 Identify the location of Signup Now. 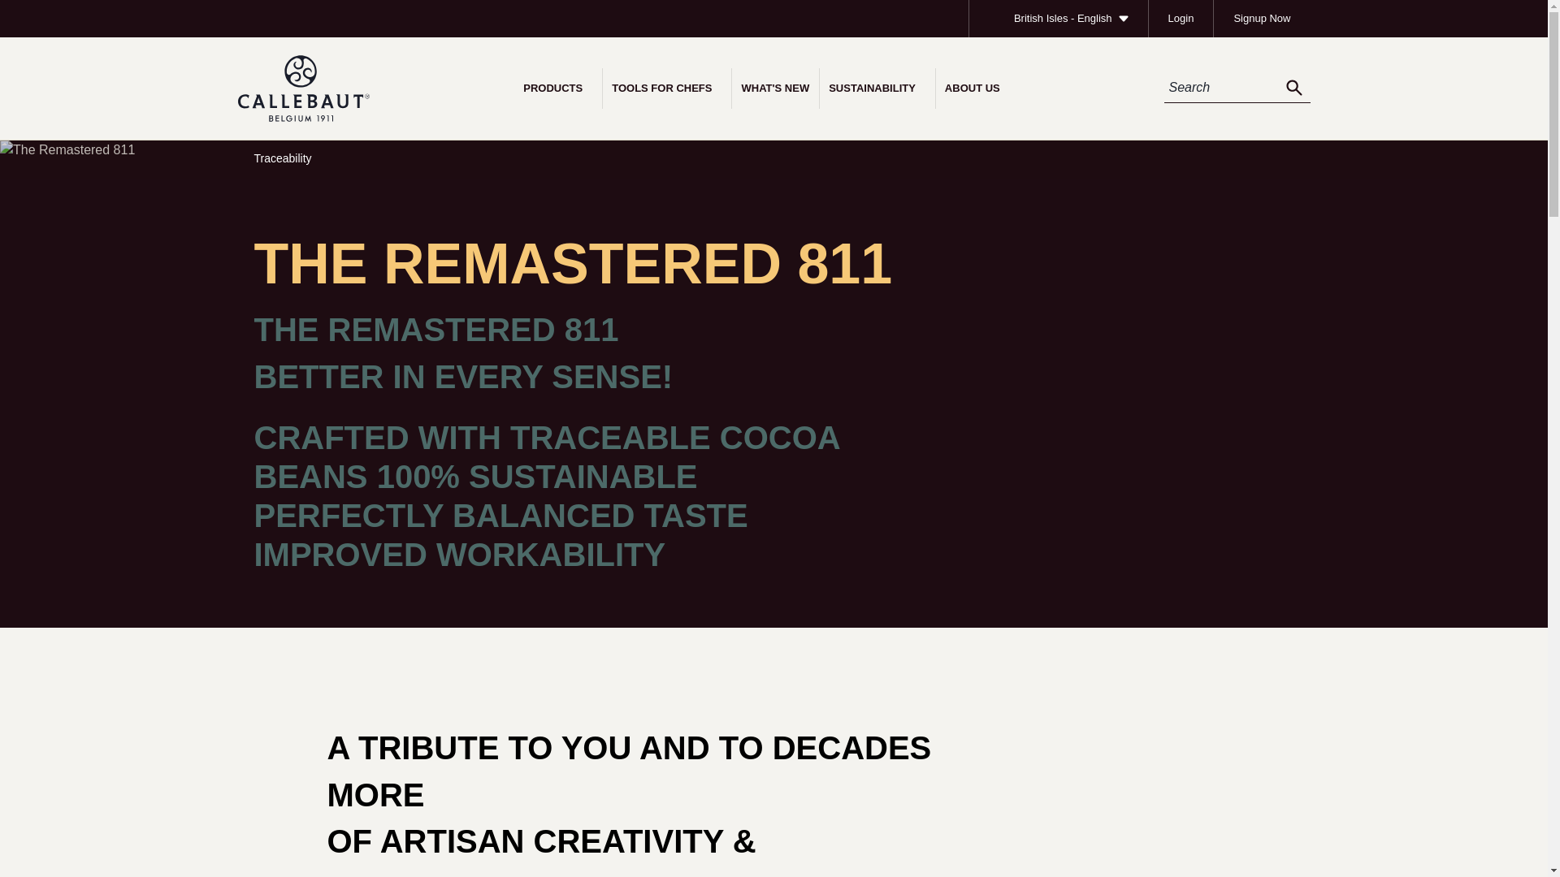
(1261, 19).